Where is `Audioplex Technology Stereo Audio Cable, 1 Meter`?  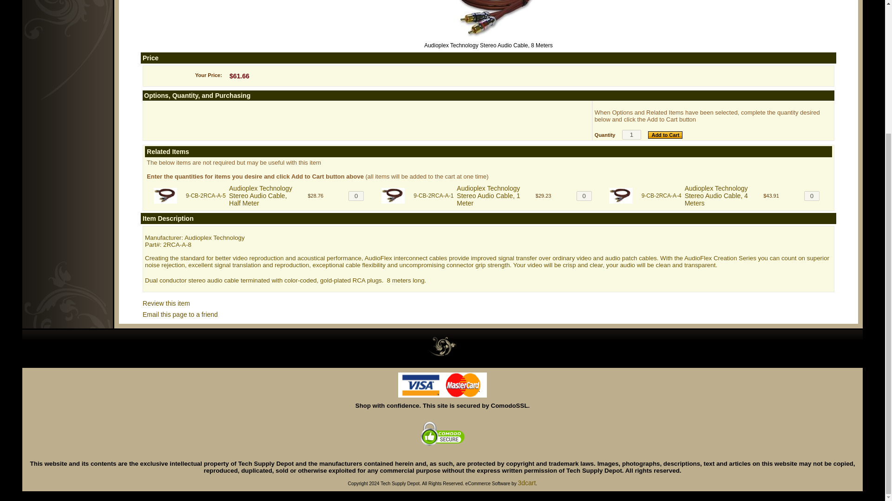 Audioplex Technology Stereo Audio Cable, 1 Meter is located at coordinates (488, 196).